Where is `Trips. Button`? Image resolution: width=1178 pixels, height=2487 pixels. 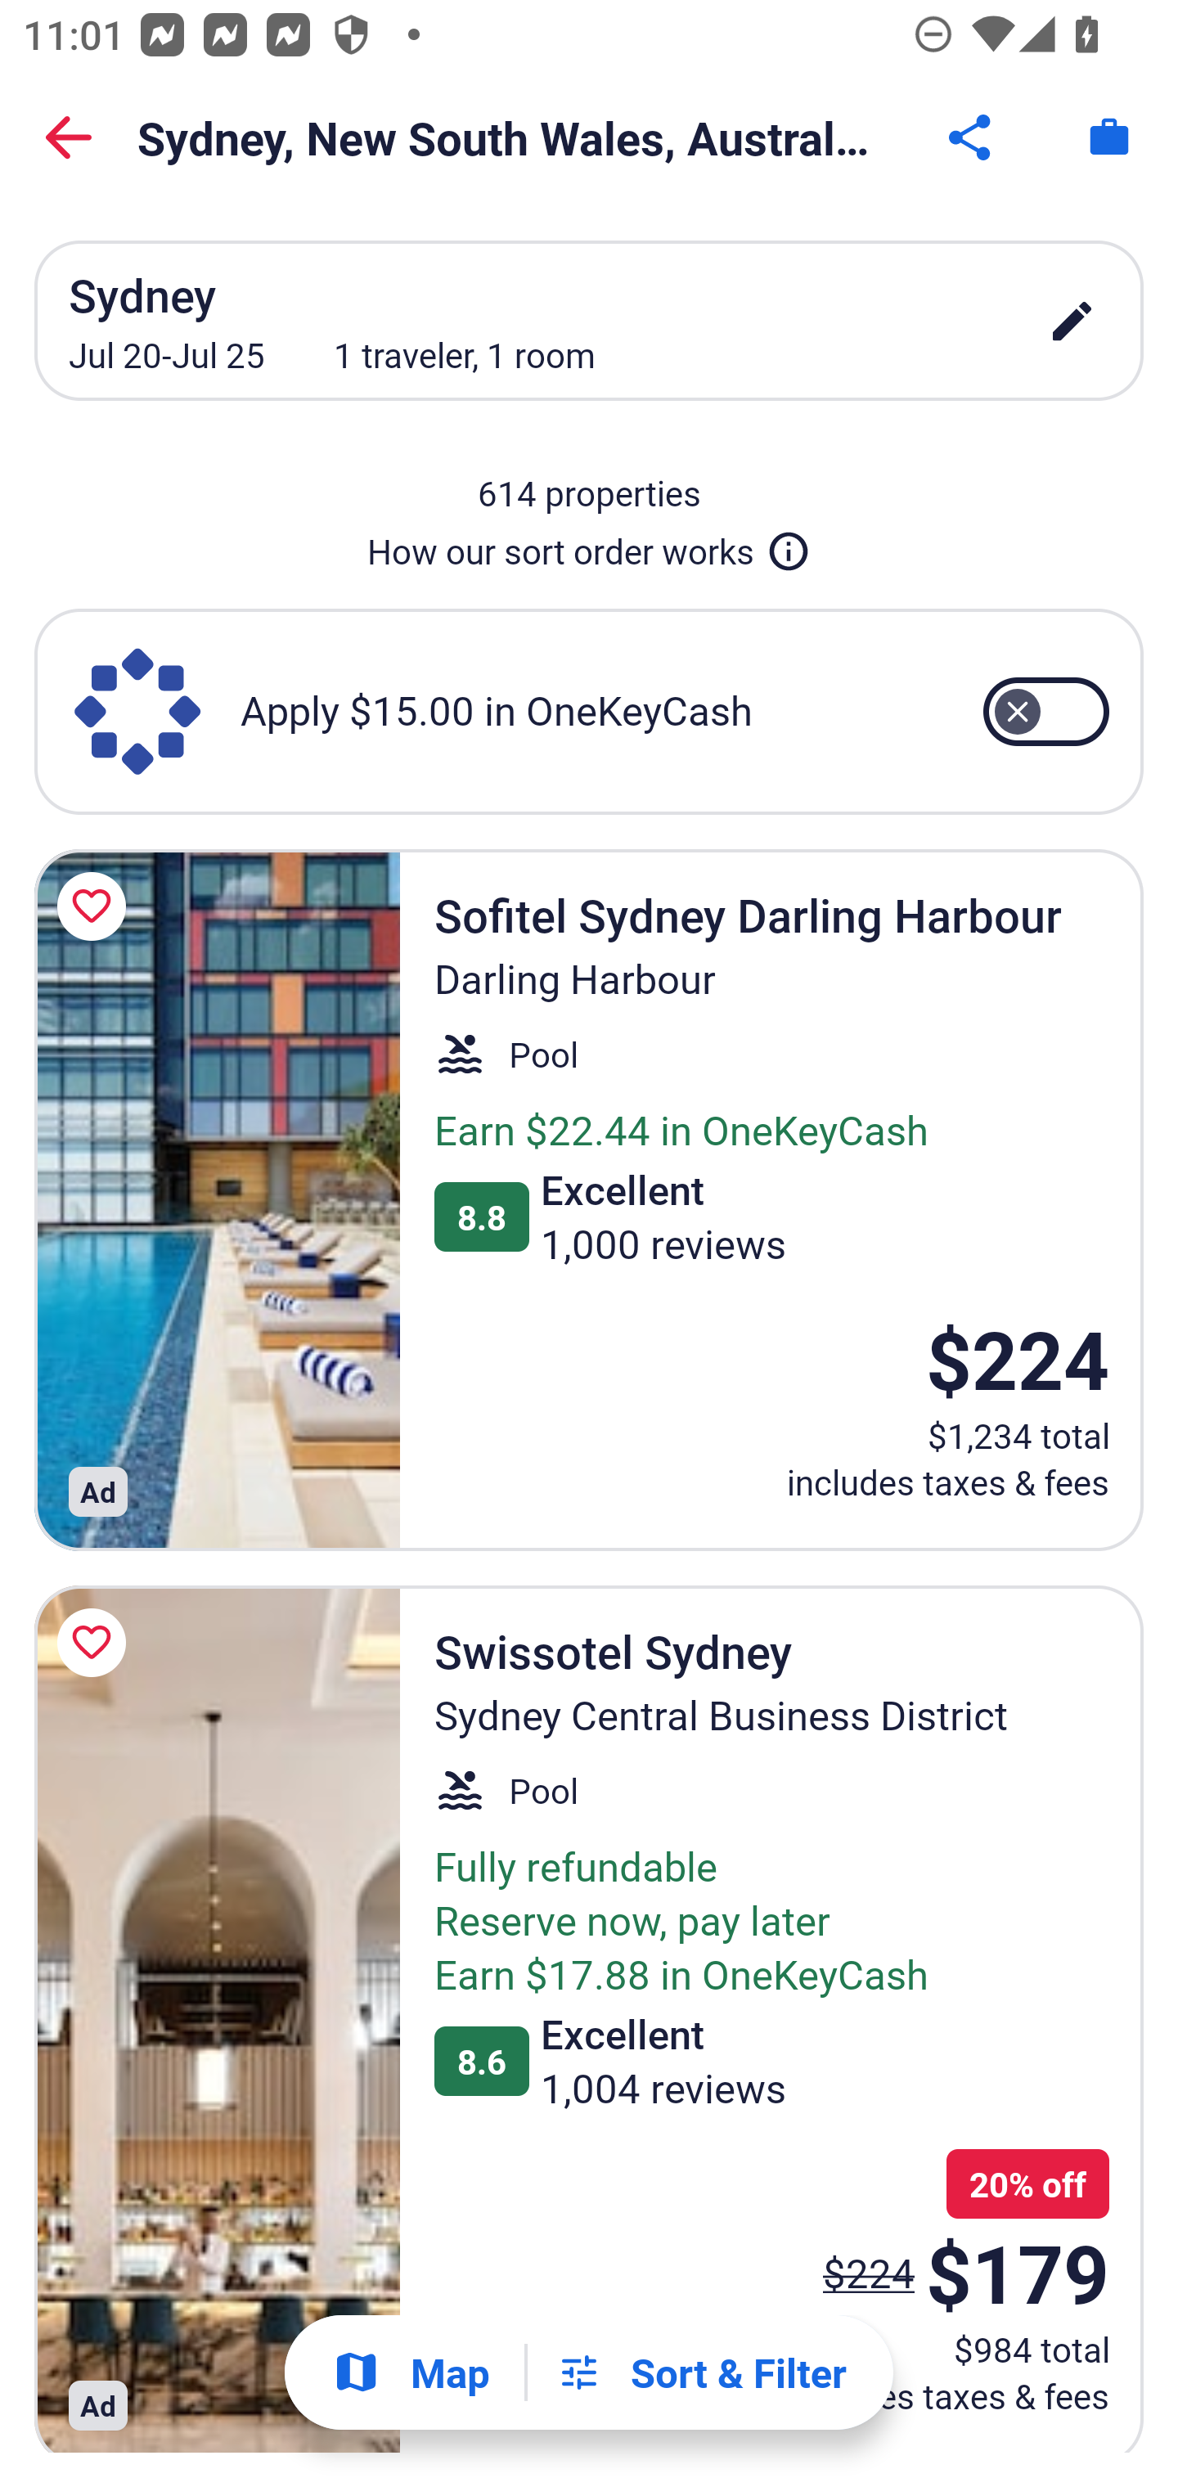 Trips. Button is located at coordinates (1109, 137).